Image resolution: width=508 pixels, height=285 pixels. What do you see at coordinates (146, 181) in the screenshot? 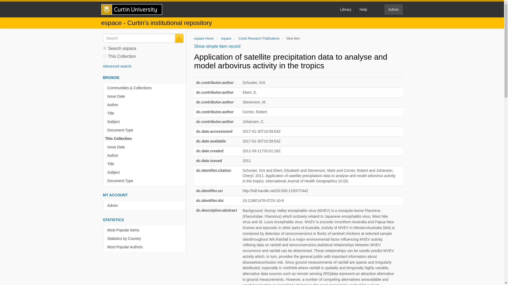
I see `Document Type` at bounding box center [146, 181].